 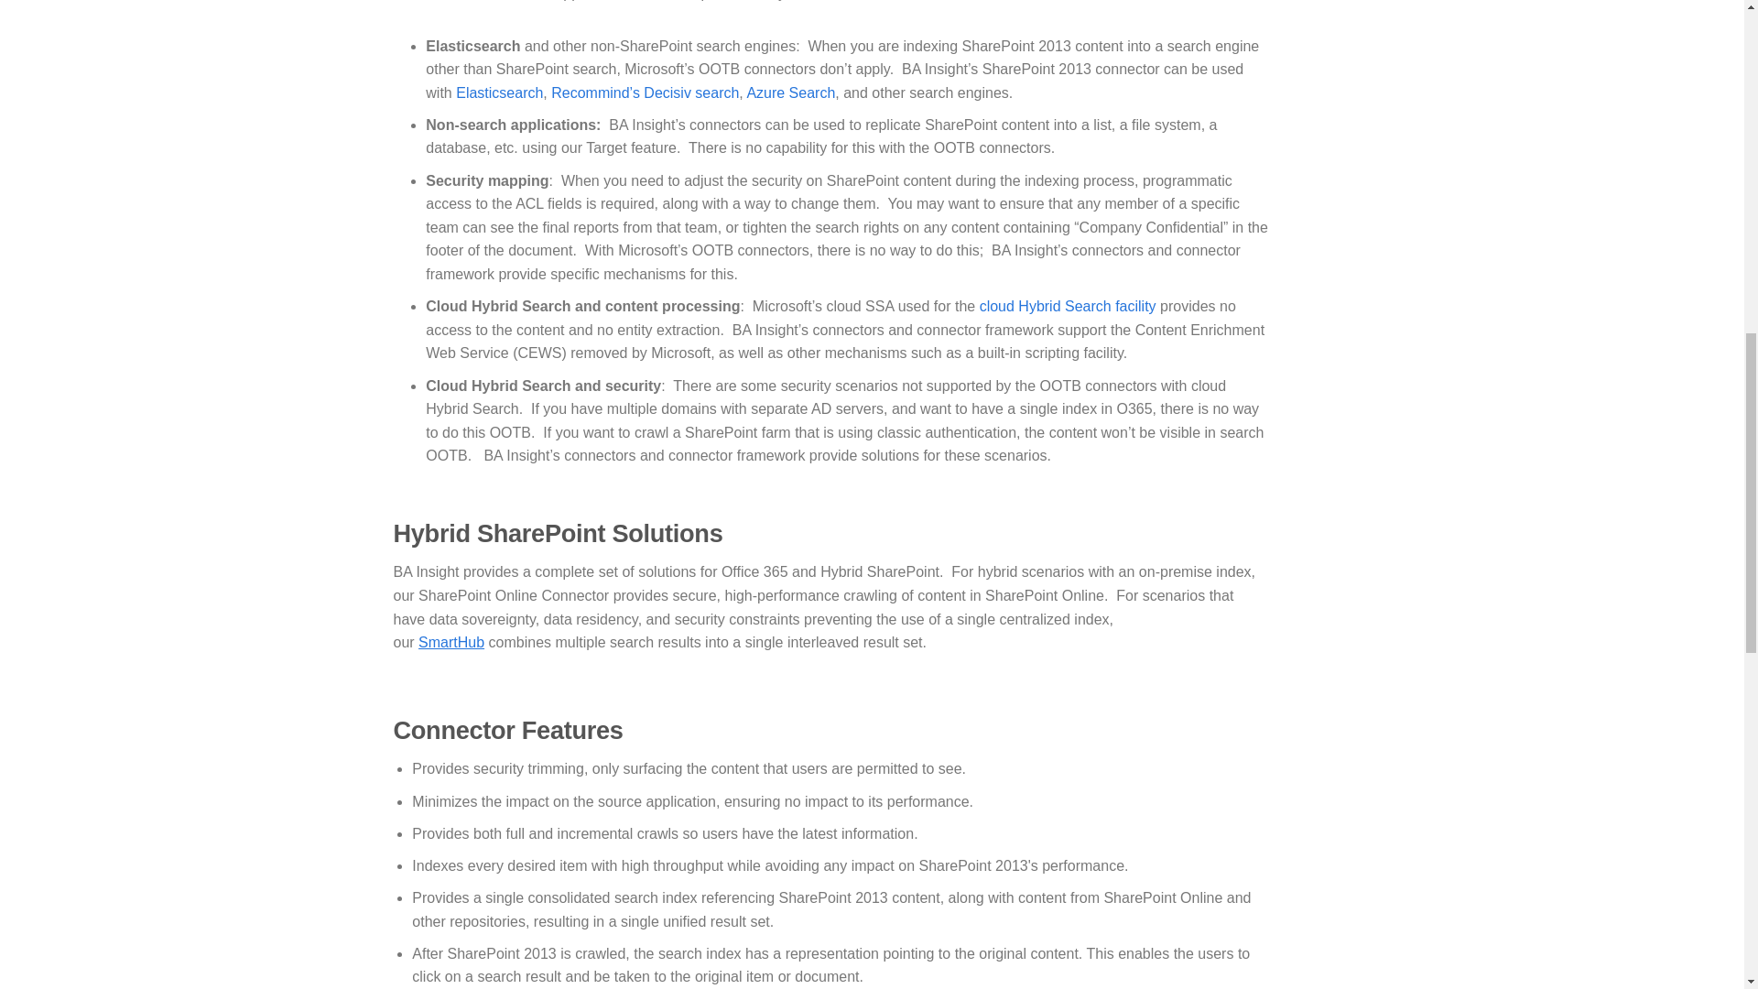 What do you see at coordinates (499, 92) in the screenshot?
I see `Elasticsearch` at bounding box center [499, 92].